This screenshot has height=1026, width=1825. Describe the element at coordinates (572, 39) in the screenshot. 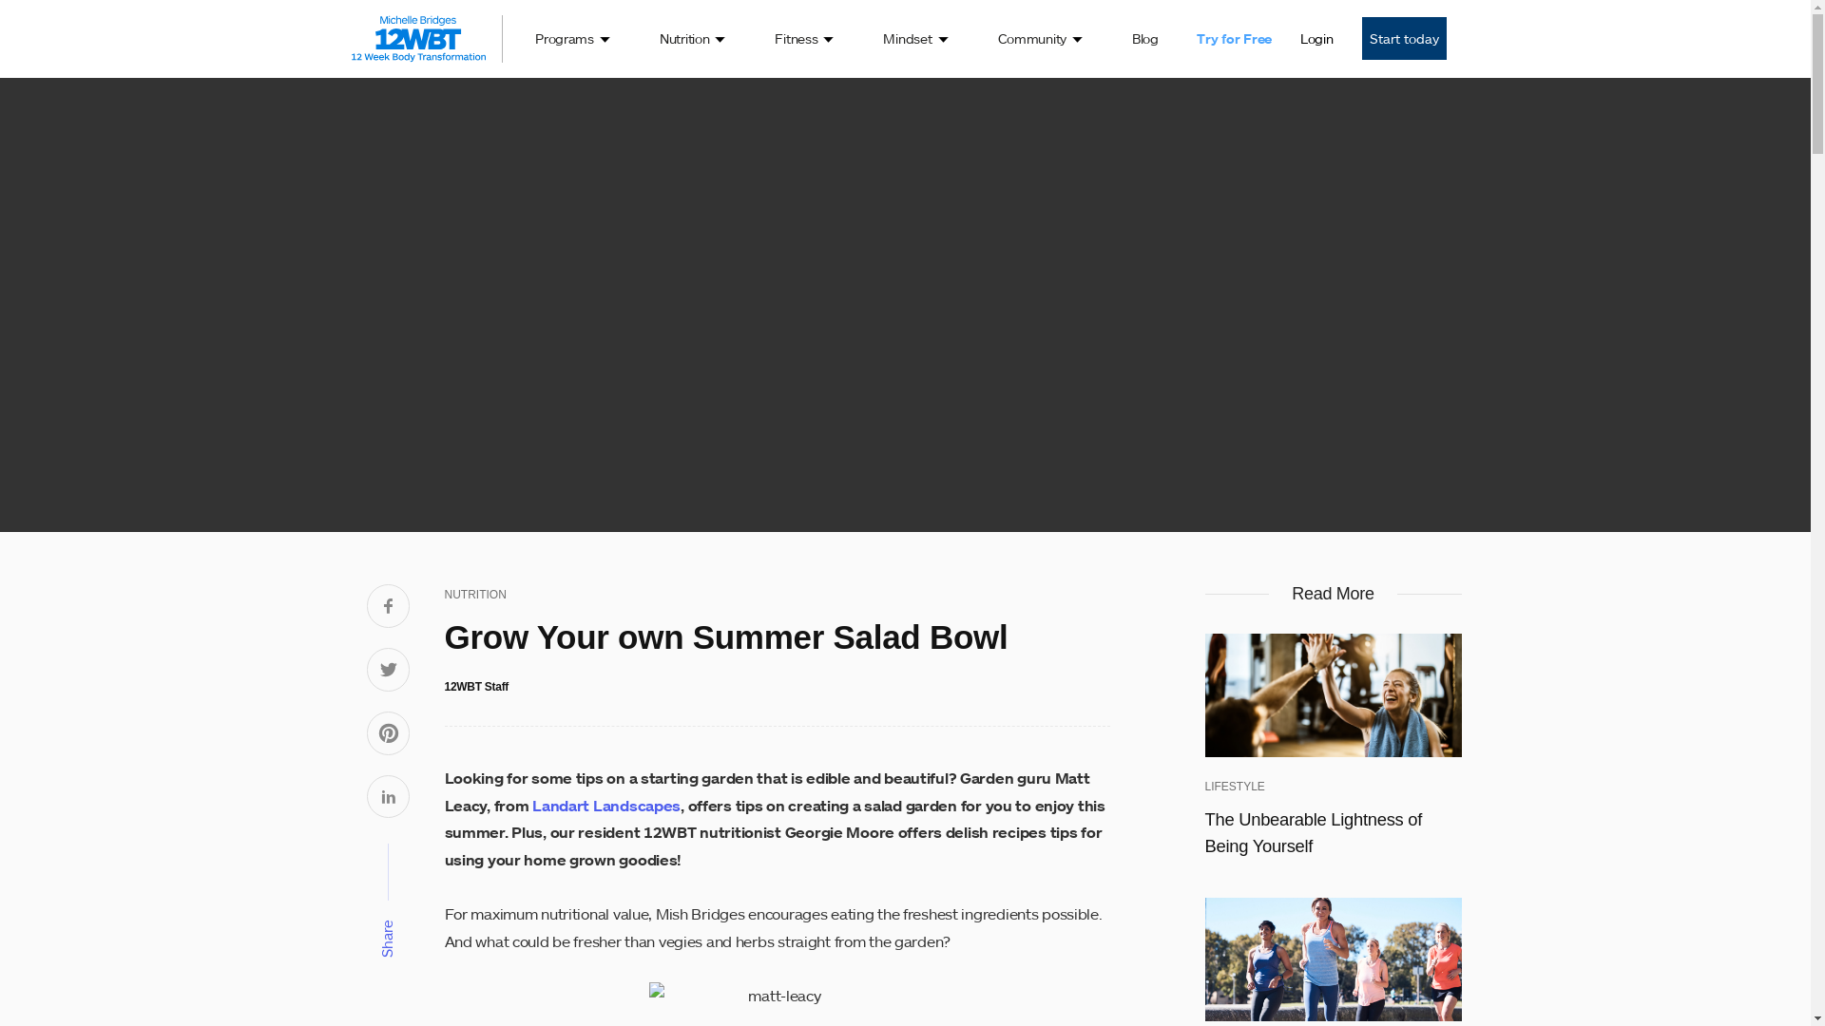

I see `Programs` at that location.